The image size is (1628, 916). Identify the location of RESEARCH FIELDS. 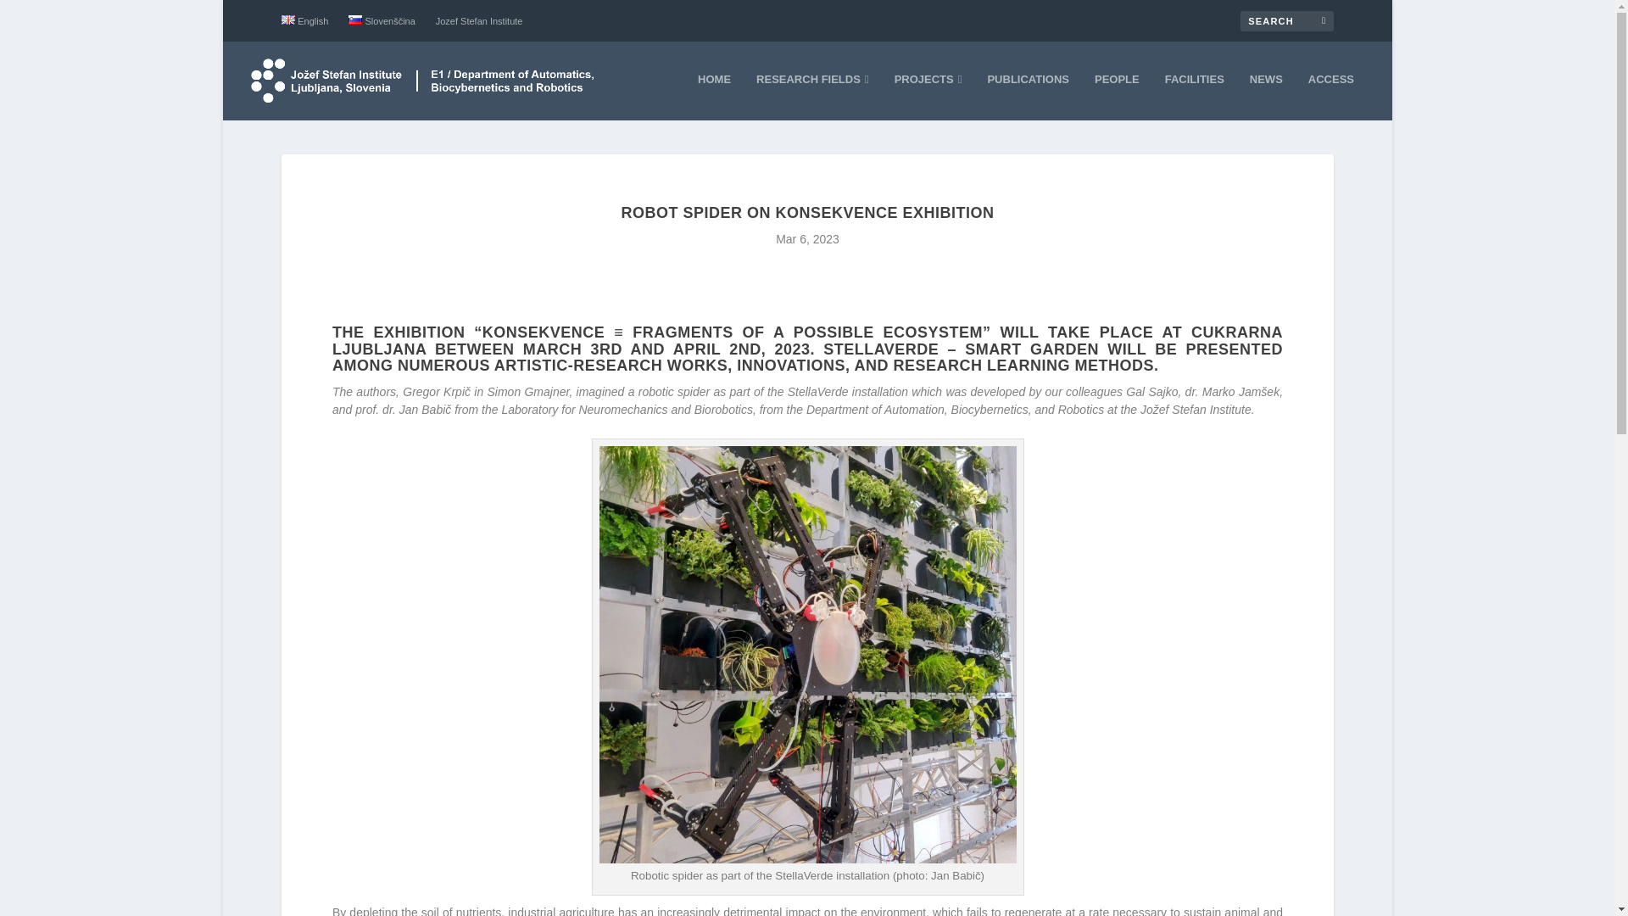
(812, 97).